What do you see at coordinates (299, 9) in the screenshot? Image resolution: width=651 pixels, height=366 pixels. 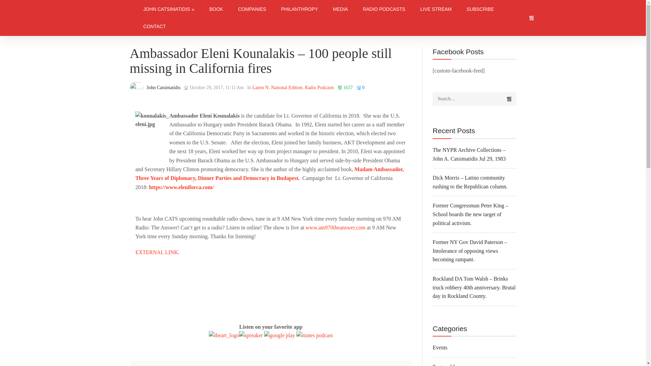 I see `PHILANTHROPY` at bounding box center [299, 9].